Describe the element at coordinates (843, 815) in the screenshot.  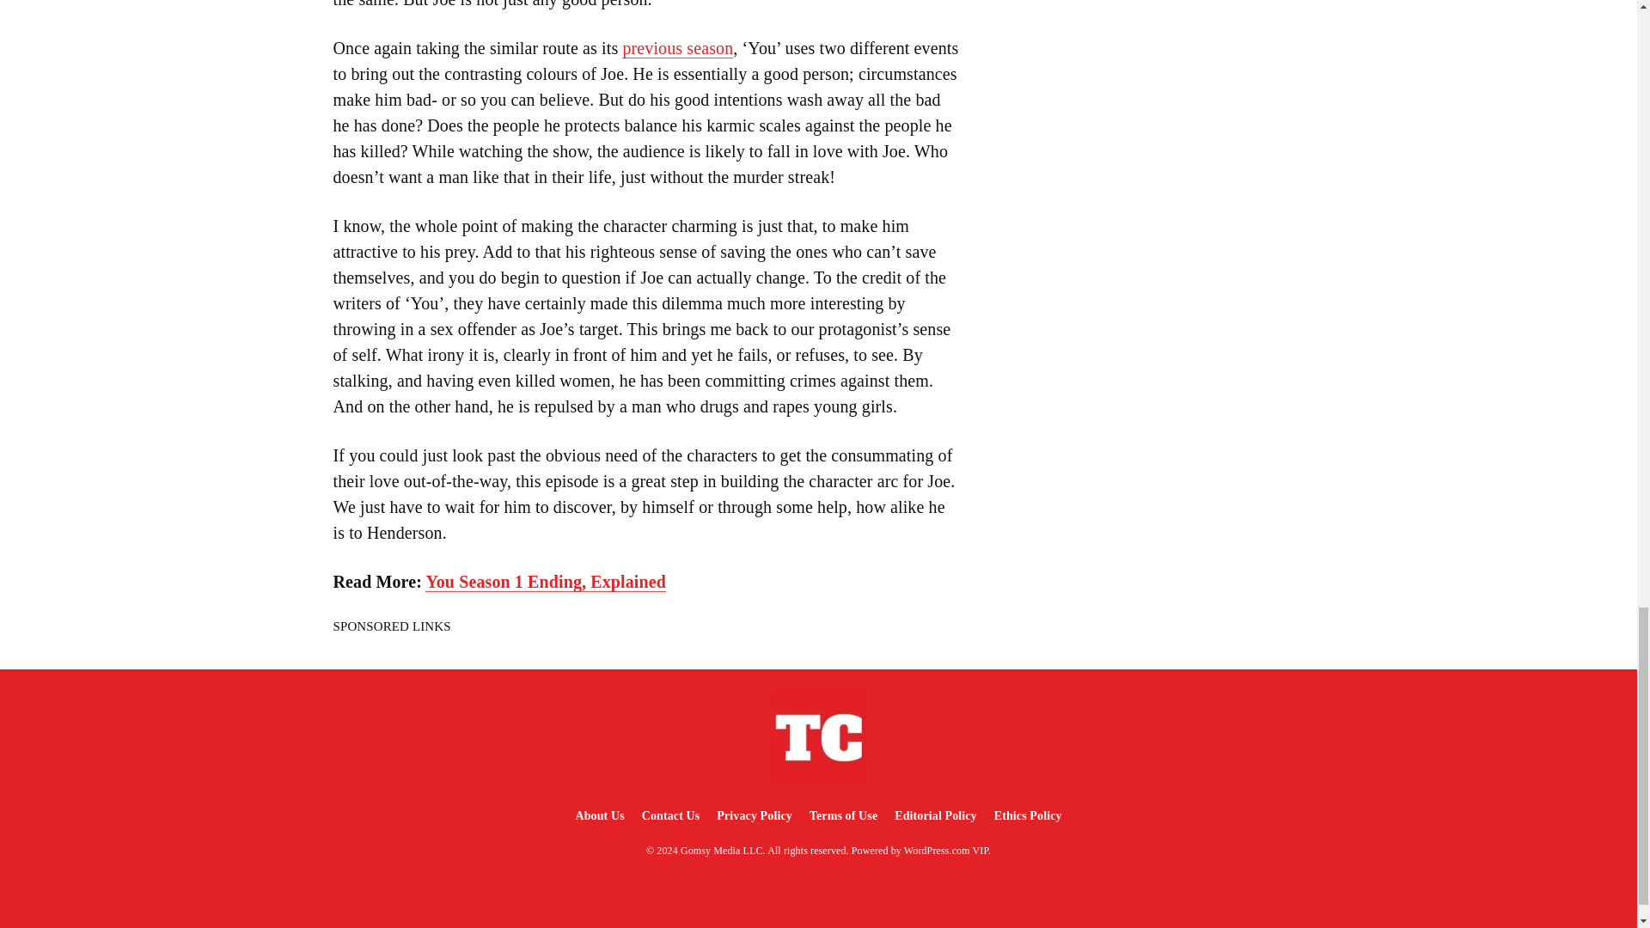
I see `Terms of Use` at that location.